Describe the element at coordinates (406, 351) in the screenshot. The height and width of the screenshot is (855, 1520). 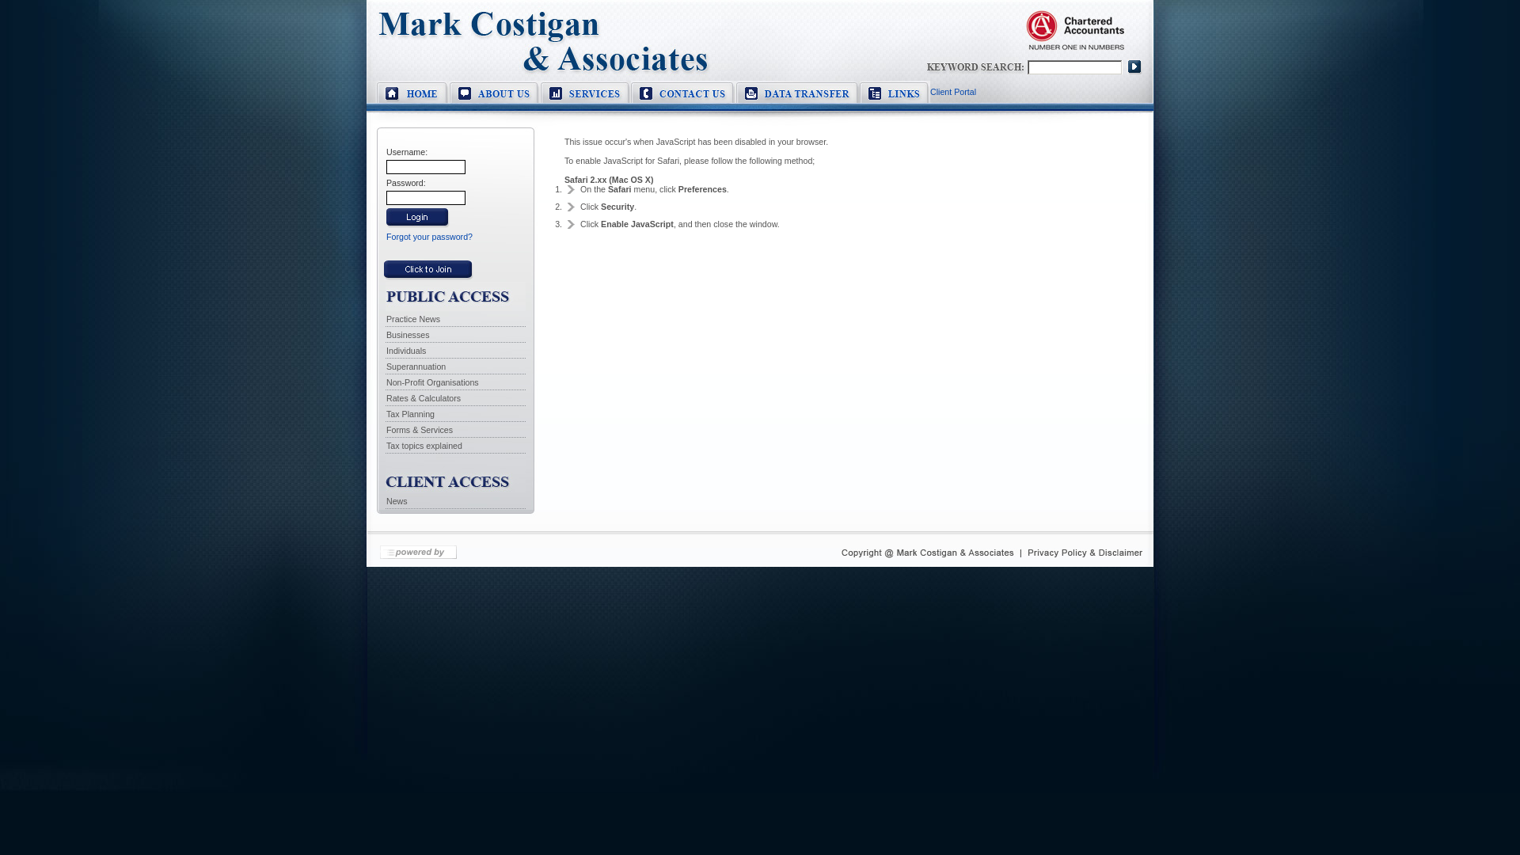
I see `Individuals` at that location.